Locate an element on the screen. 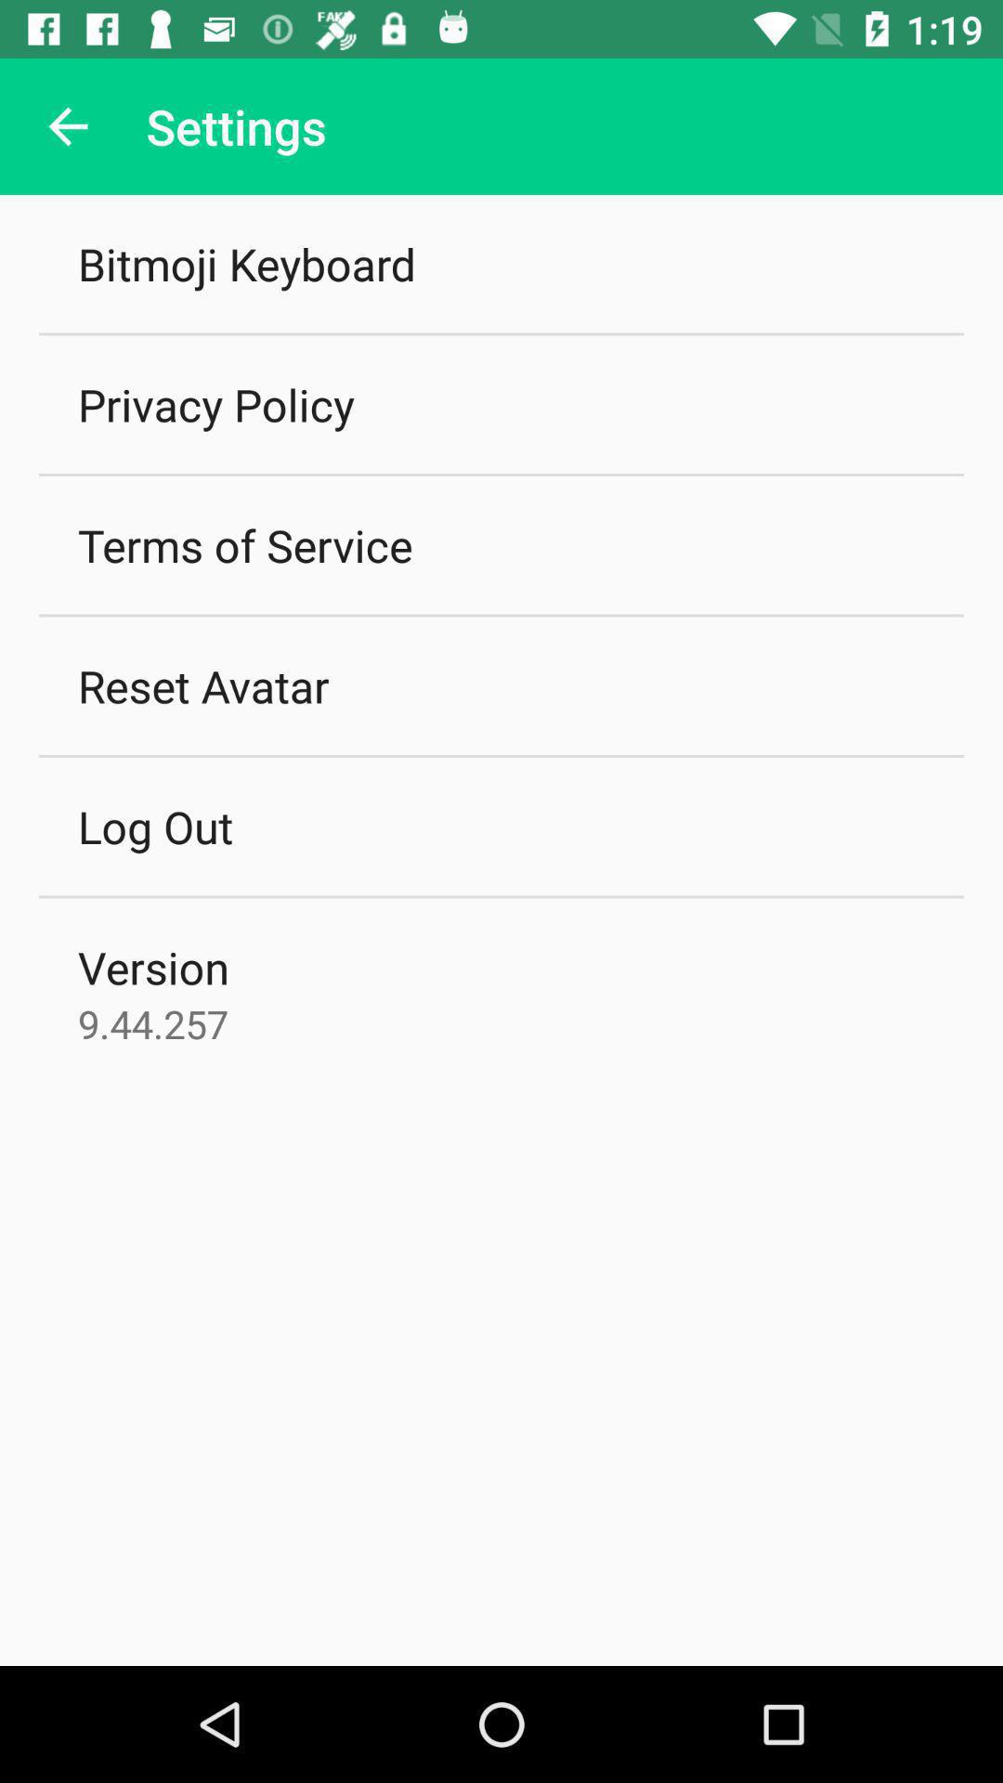 The height and width of the screenshot is (1783, 1003). turn on the item above the privacy policy is located at coordinates (247, 264).